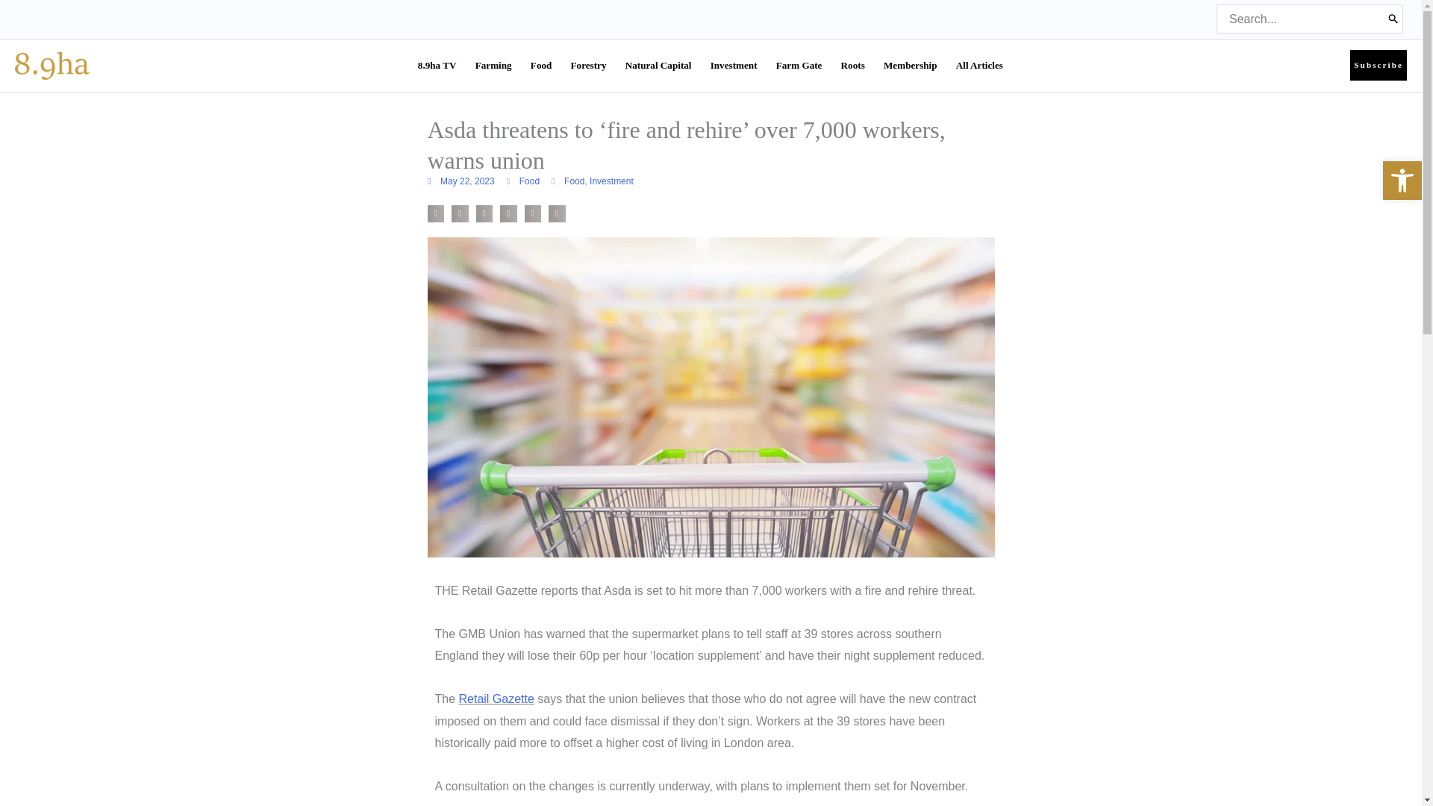 This screenshot has height=806, width=1433. Describe the element at coordinates (1402, 181) in the screenshot. I see `Accessibility Tools` at that location.